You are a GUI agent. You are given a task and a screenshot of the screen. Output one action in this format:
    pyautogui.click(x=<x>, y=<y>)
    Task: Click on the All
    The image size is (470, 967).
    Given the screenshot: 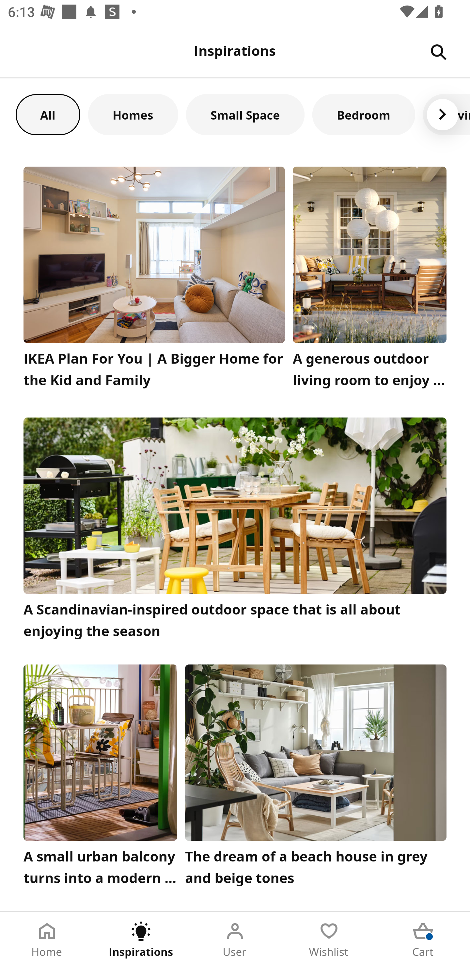 What is the action you would take?
    pyautogui.click(x=48, y=114)
    